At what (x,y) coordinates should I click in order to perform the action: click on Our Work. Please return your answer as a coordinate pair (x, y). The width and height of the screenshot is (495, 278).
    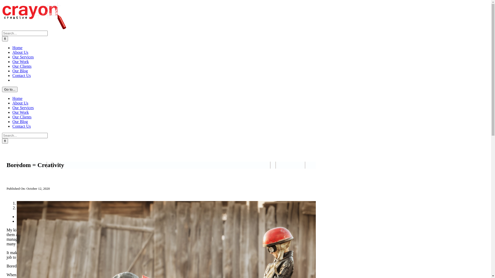
    Looking at the image, I should click on (21, 112).